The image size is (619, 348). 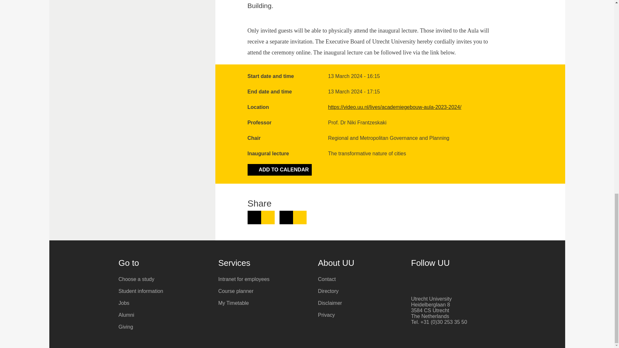 What do you see at coordinates (363, 279) in the screenshot?
I see `Contact` at bounding box center [363, 279].